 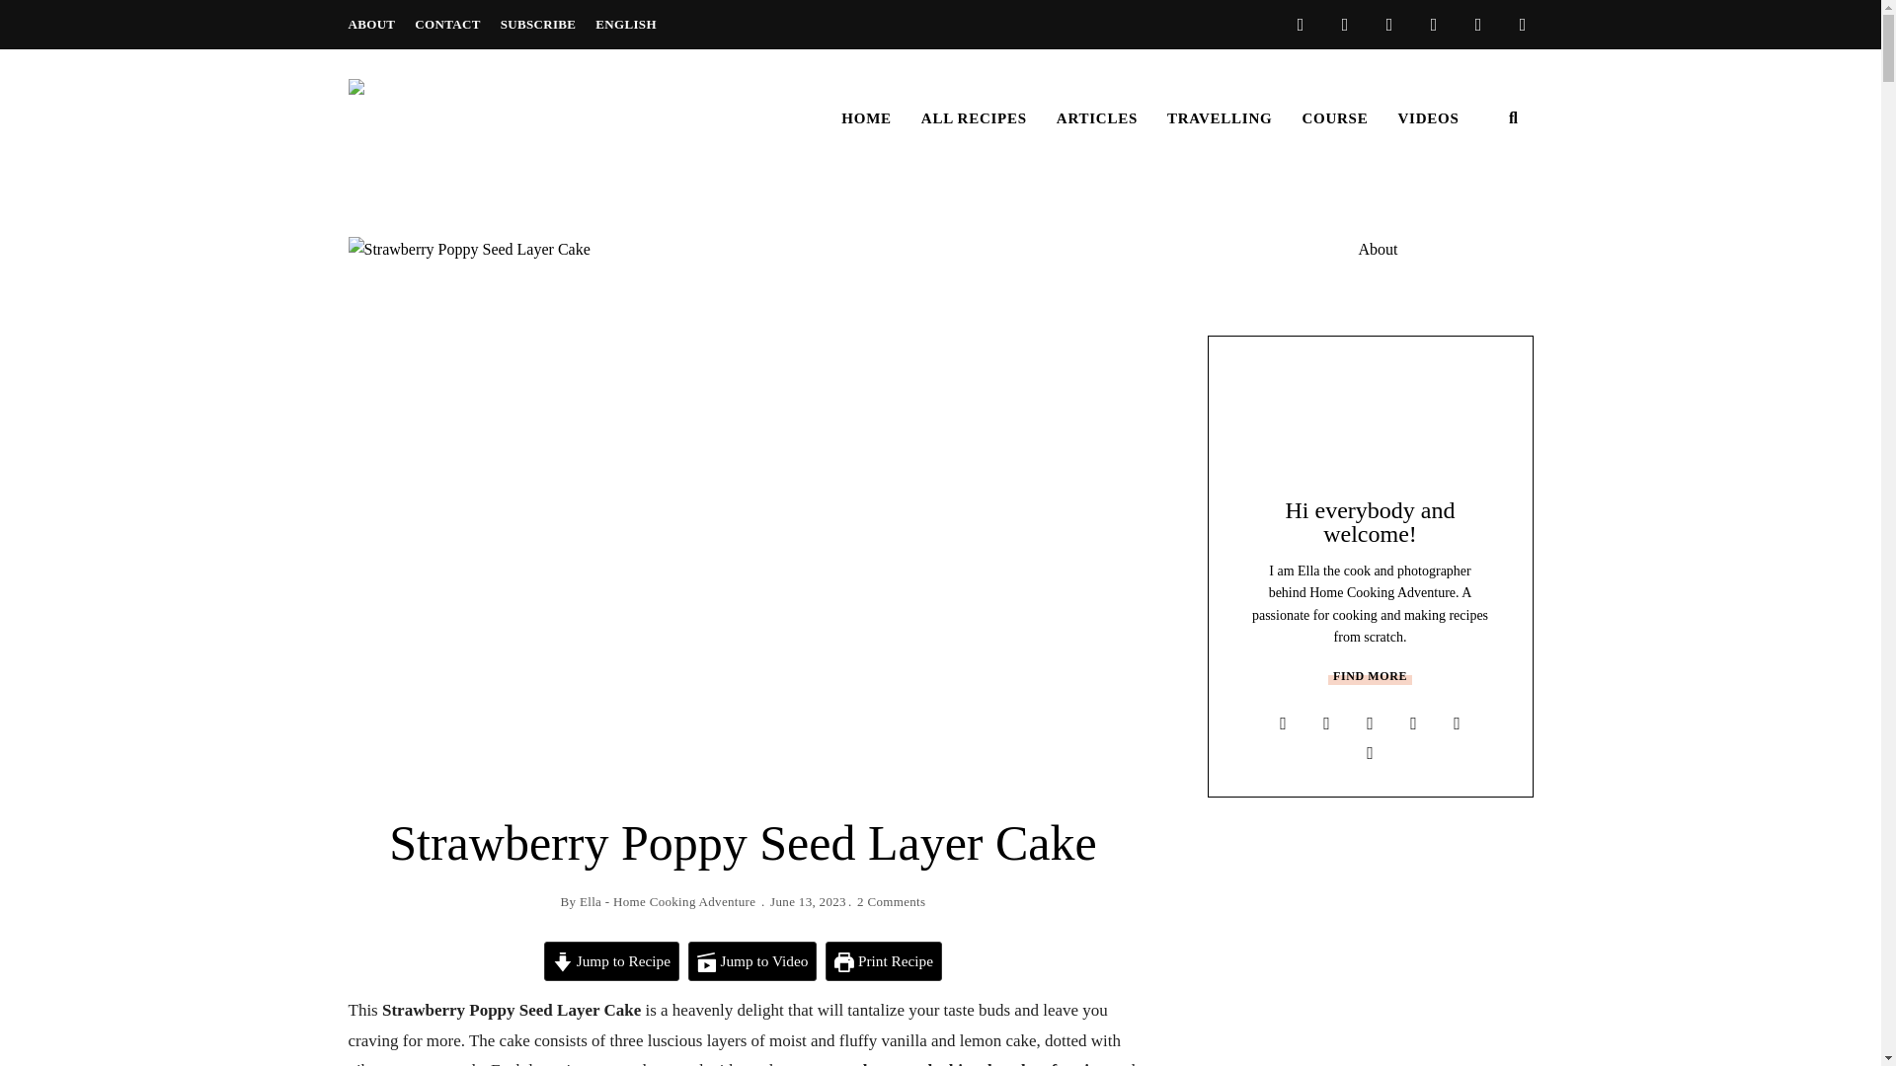 I want to click on TRAVELLING, so click(x=1220, y=118).